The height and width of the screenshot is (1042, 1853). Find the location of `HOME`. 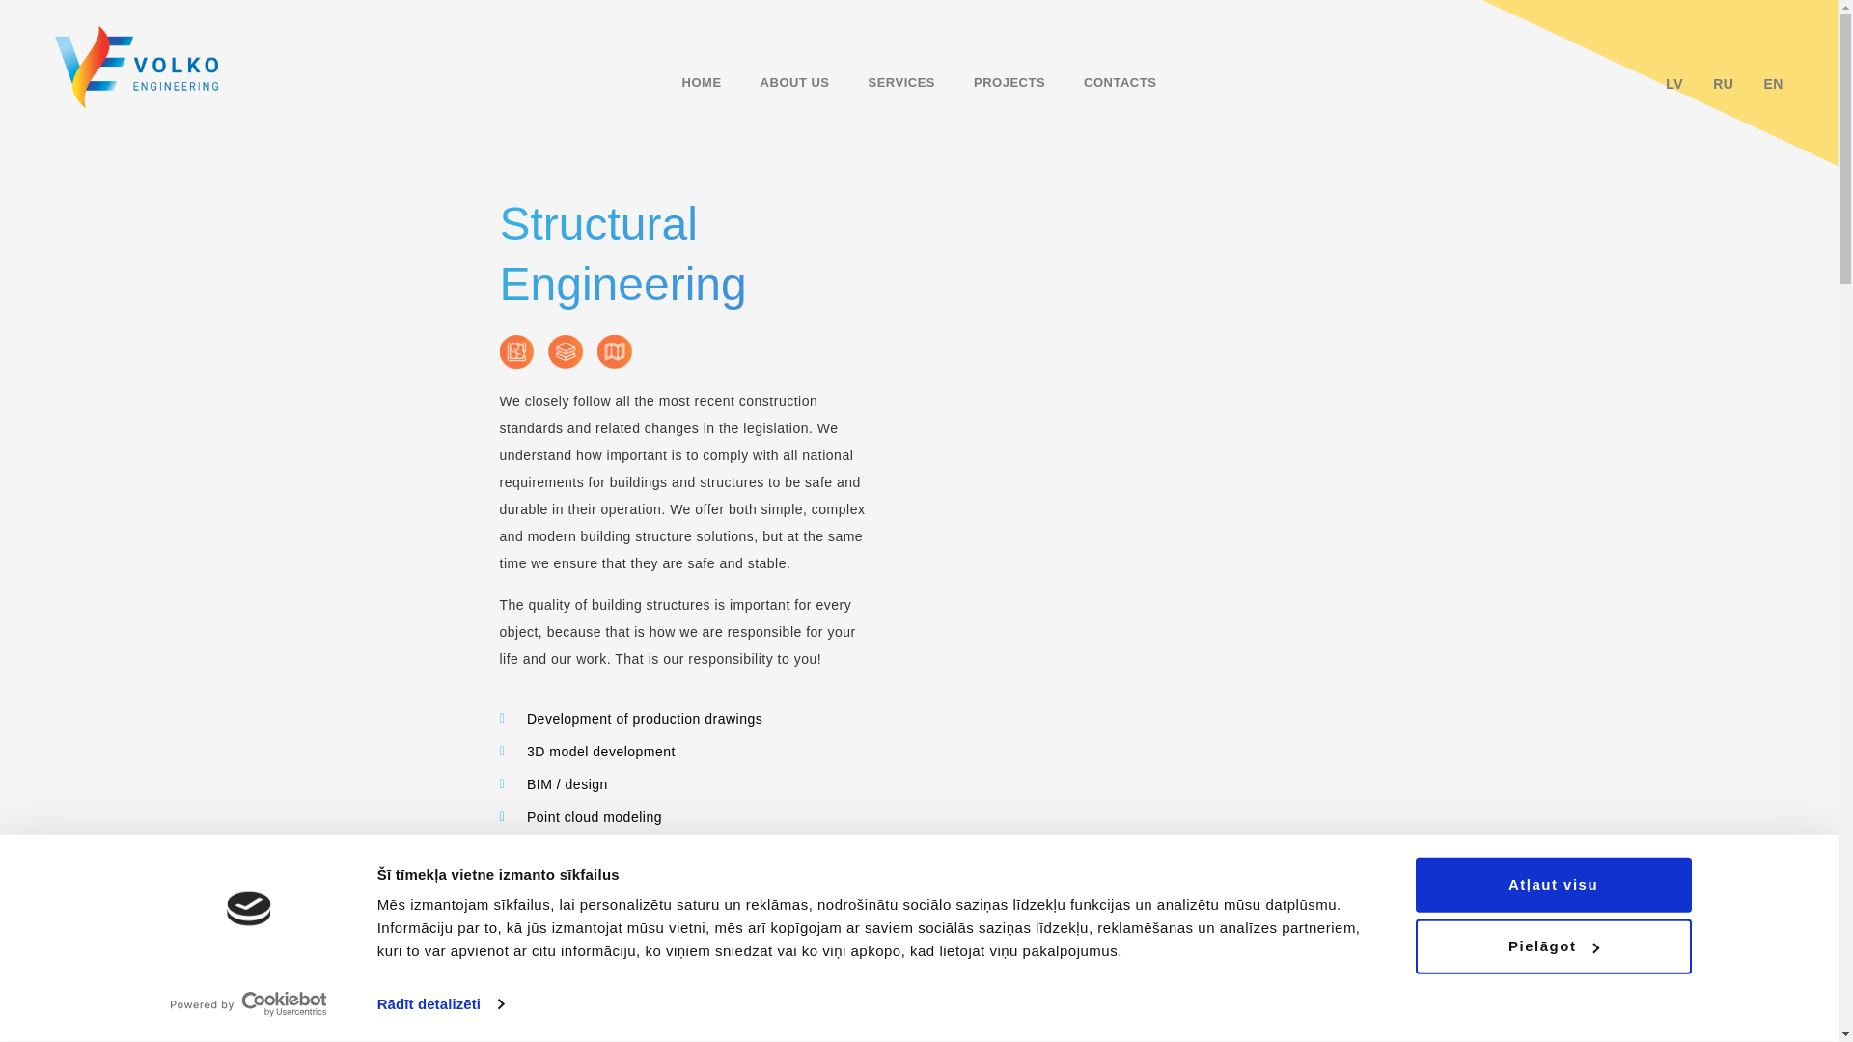

HOME is located at coordinates (703, 83).